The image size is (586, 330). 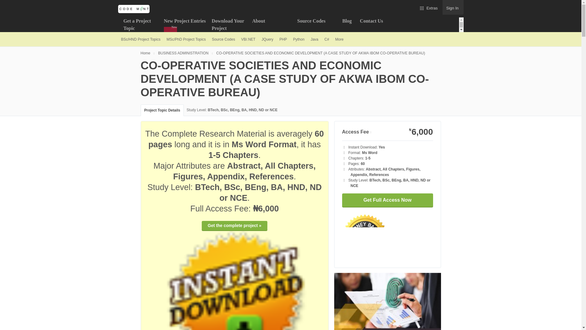 I want to click on Sign In, so click(x=453, y=7).